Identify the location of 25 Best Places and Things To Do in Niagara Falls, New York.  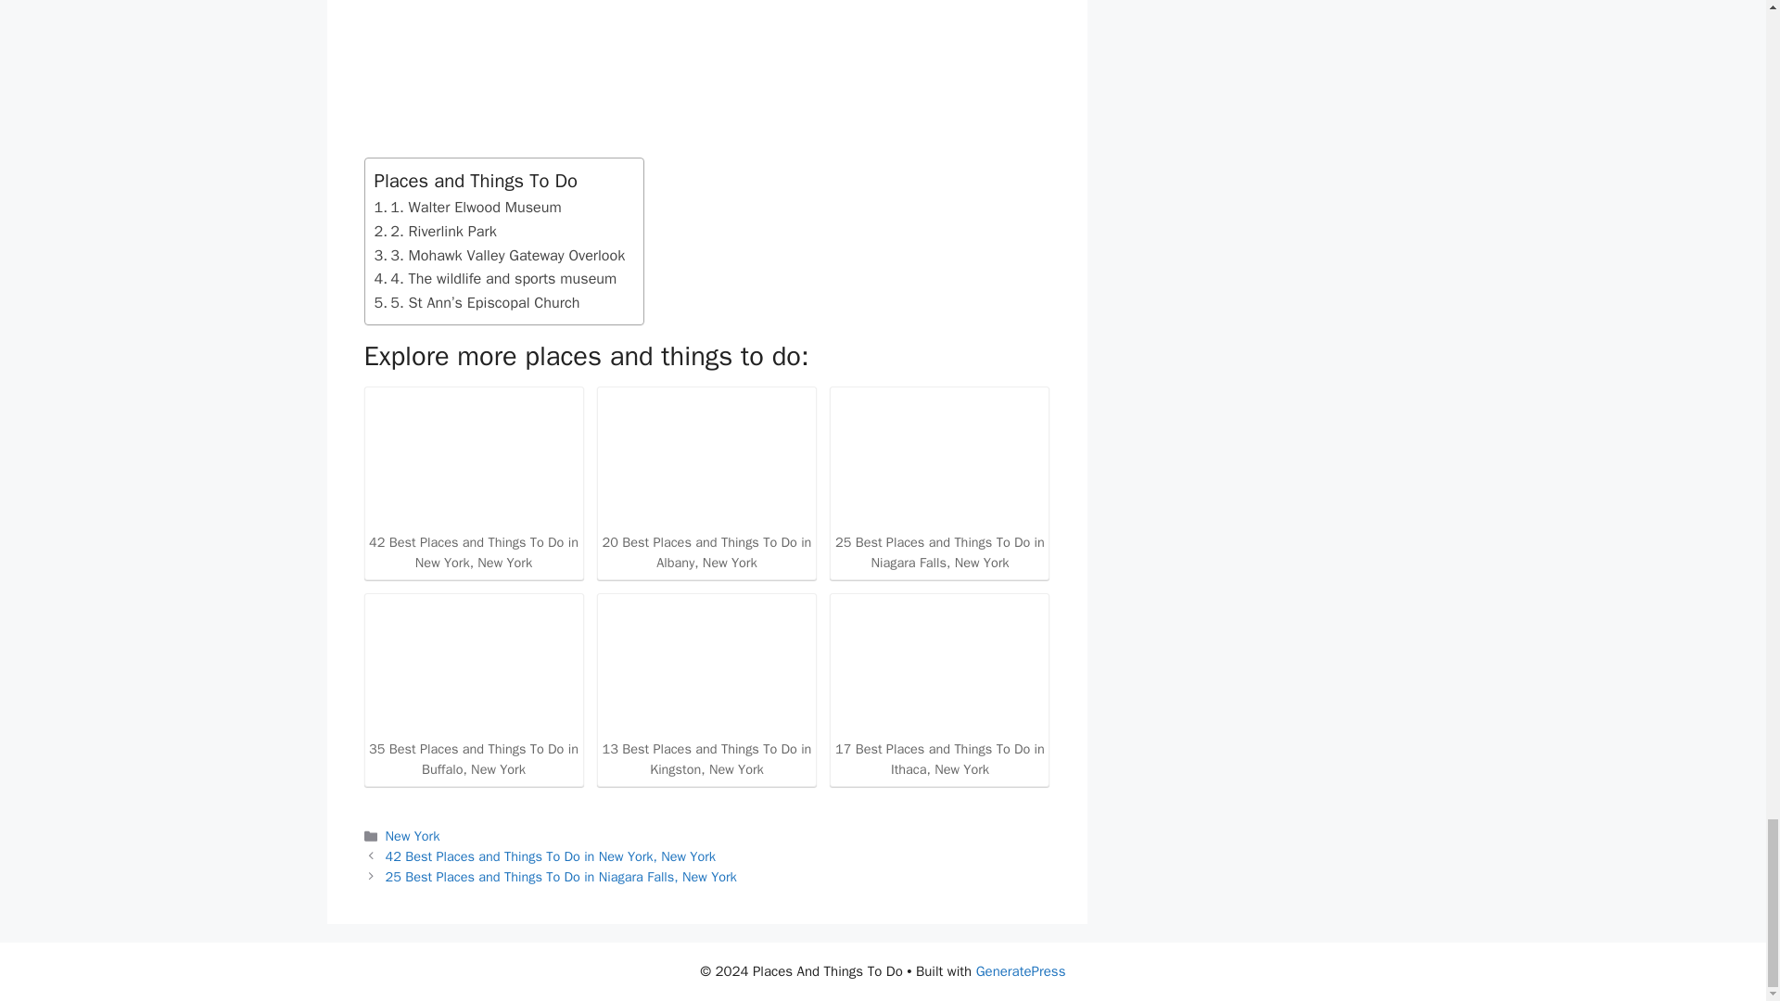
(939, 460).